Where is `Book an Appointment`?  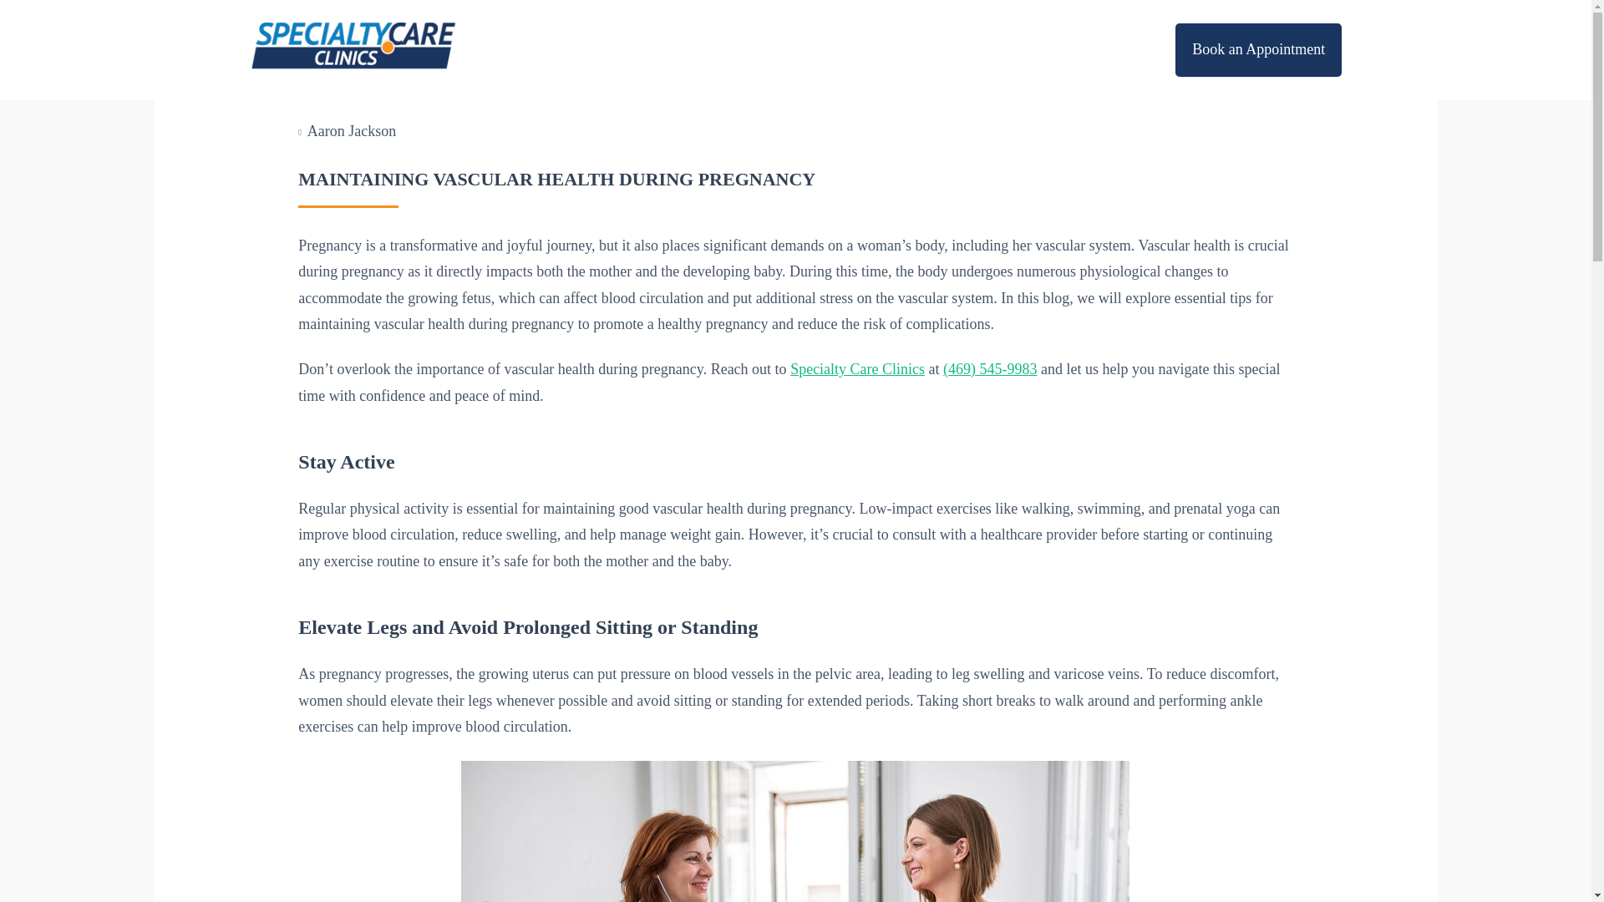
Book an Appointment is located at coordinates (1258, 50).